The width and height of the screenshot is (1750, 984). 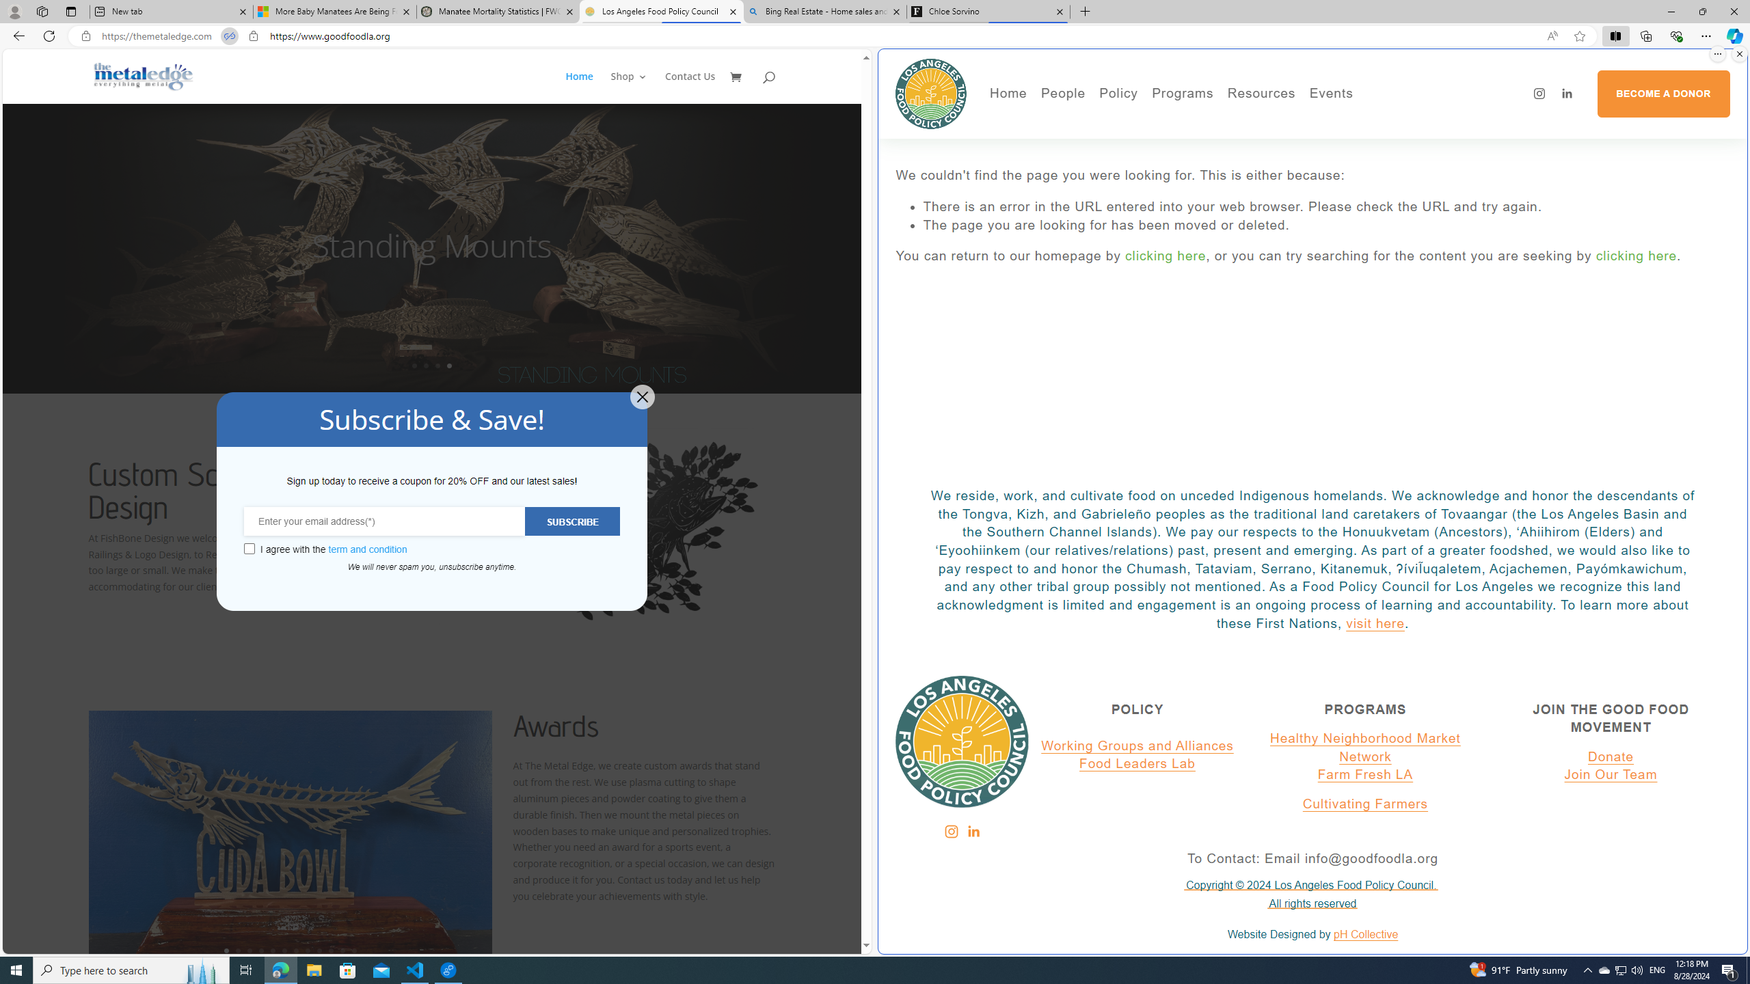 I want to click on Join Our Team, so click(x=1611, y=775).